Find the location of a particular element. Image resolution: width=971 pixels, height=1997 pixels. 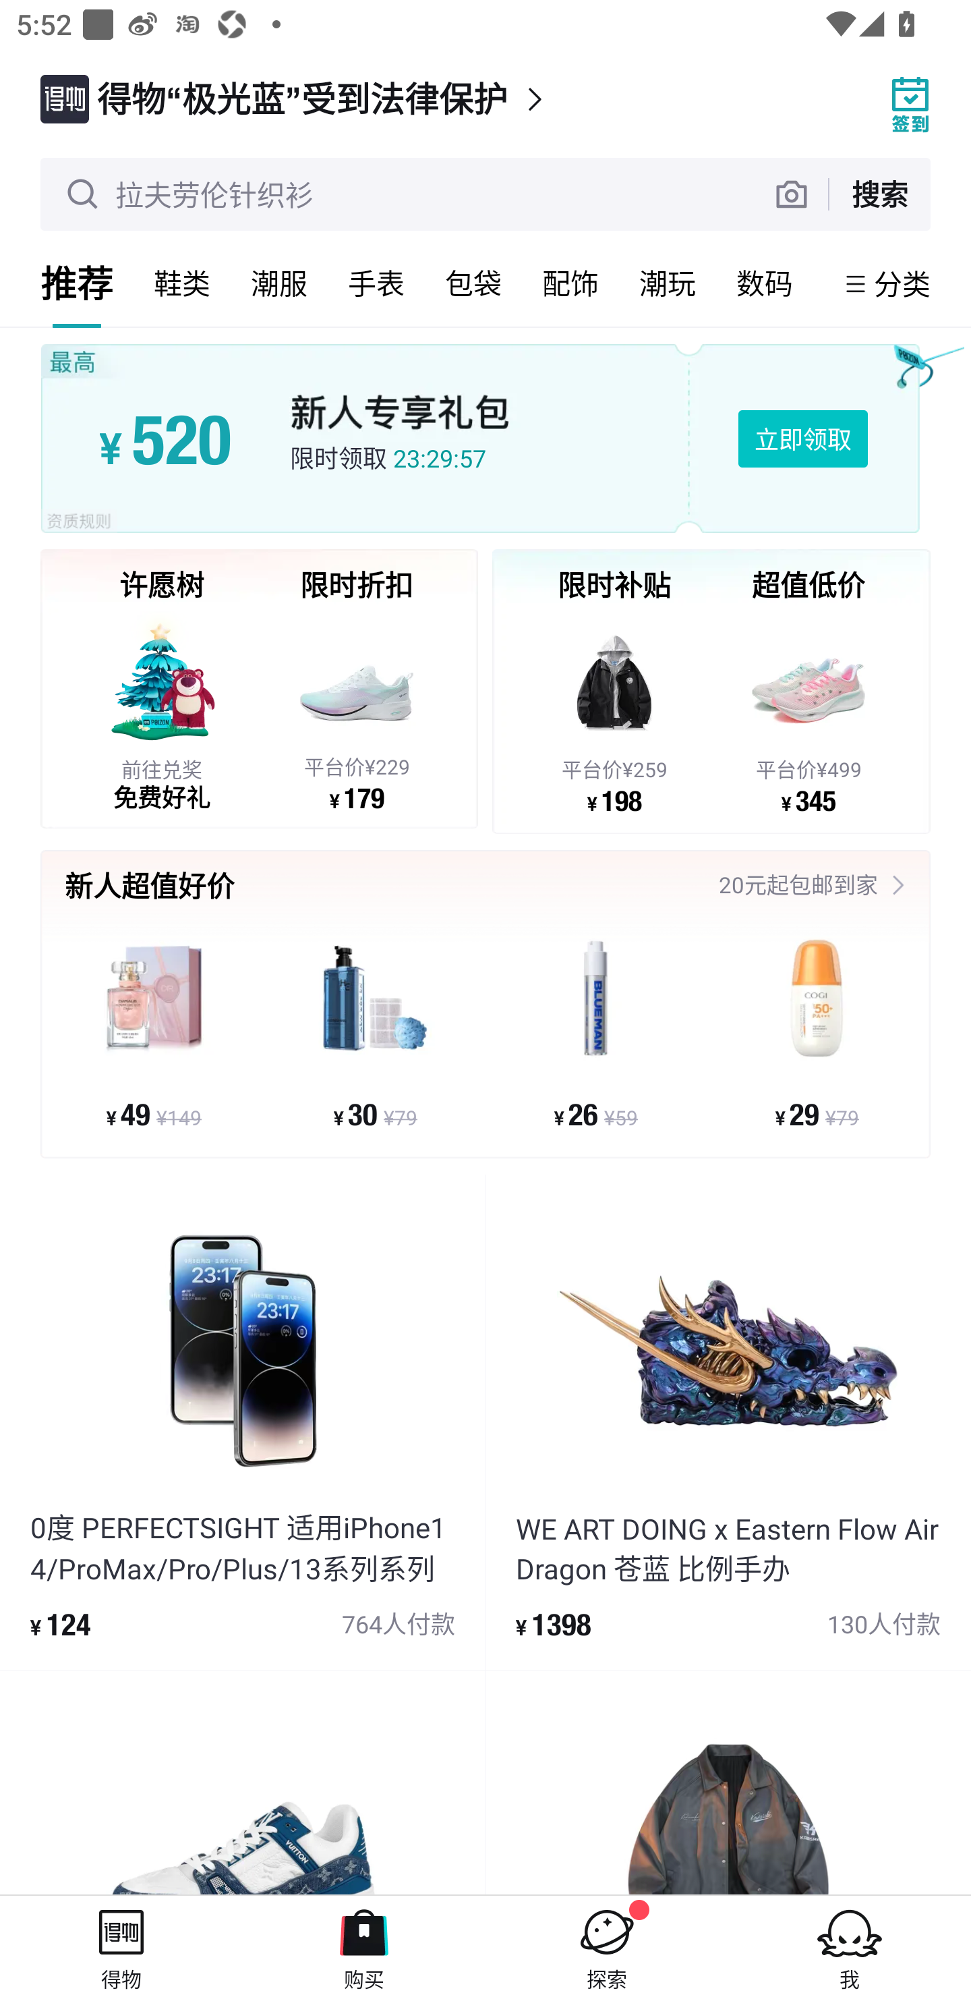

¥ 30 ¥79 is located at coordinates (375, 1033).